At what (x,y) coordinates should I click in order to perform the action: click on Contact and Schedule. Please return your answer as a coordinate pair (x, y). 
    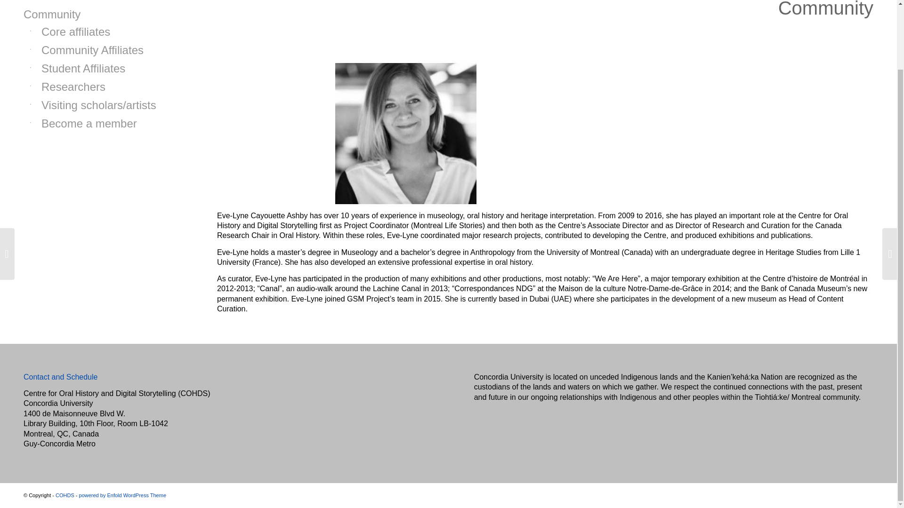
    Looking at the image, I should click on (60, 377).